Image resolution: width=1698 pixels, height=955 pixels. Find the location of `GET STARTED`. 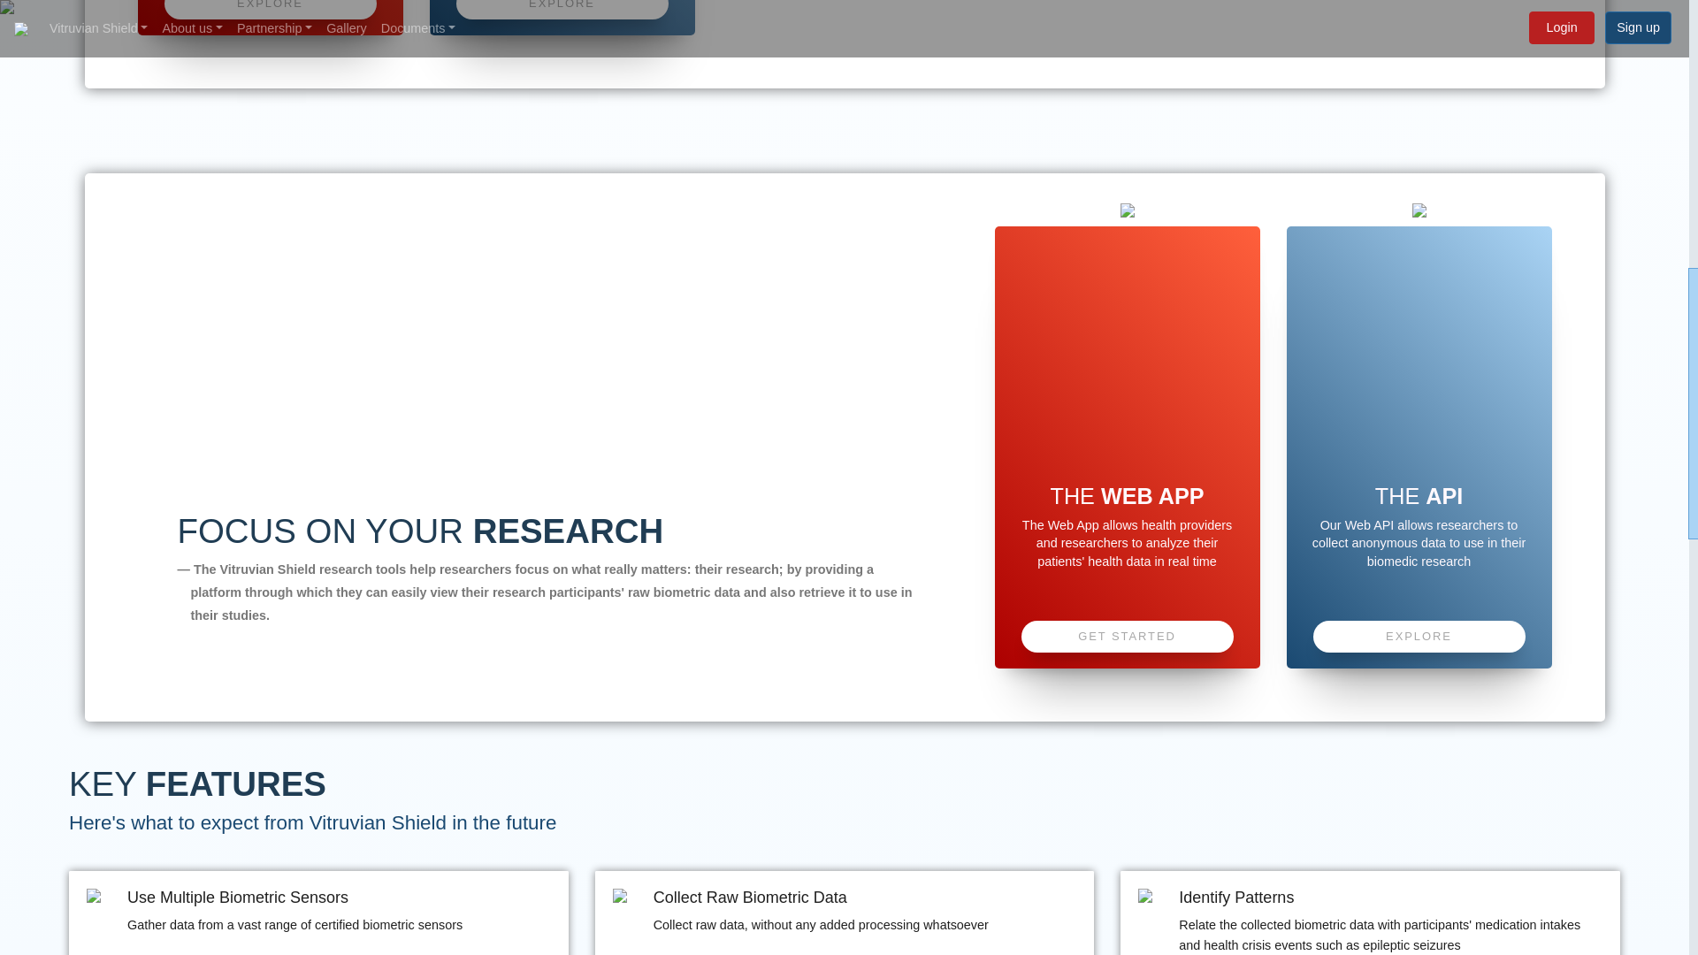

GET STARTED is located at coordinates (1126, 637).